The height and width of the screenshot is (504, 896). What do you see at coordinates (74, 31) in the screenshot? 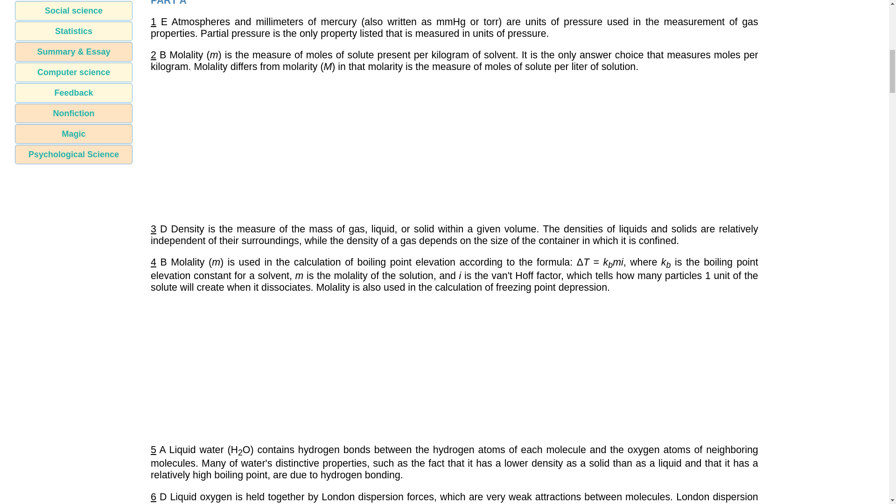
I see `Statistics` at bounding box center [74, 31].